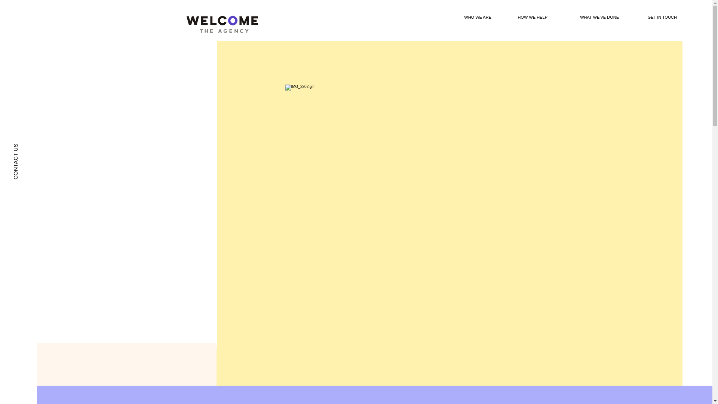  Describe the element at coordinates (34, 142) in the screenshot. I see `CONTACT US` at that location.